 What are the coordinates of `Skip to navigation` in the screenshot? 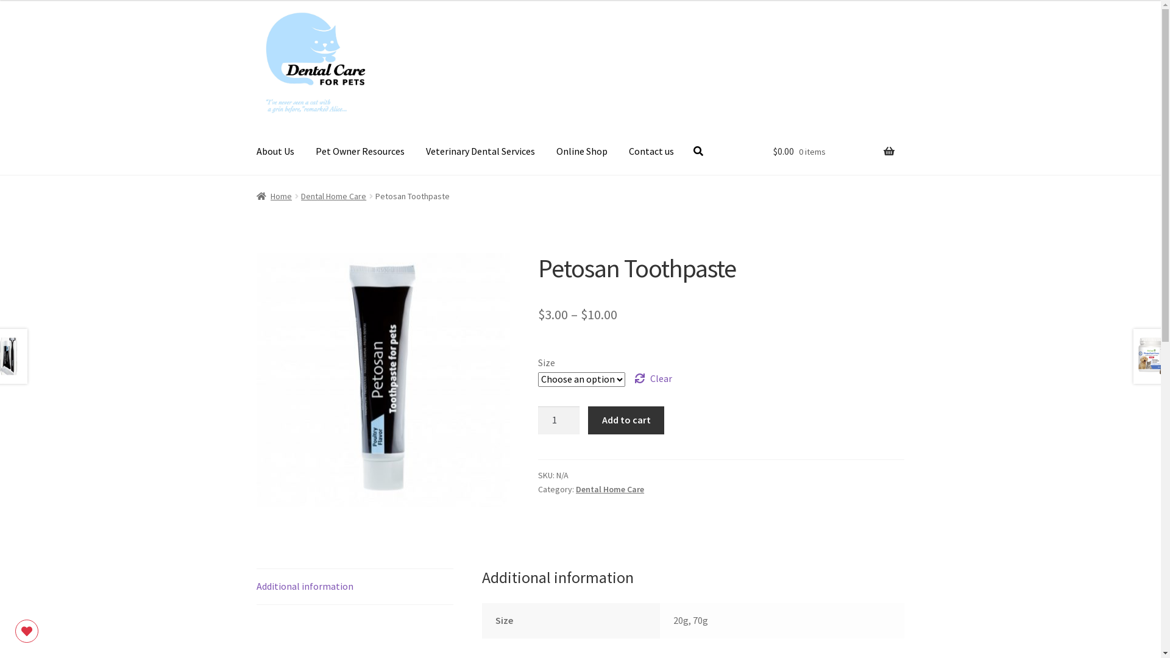 It's located at (256, 10).